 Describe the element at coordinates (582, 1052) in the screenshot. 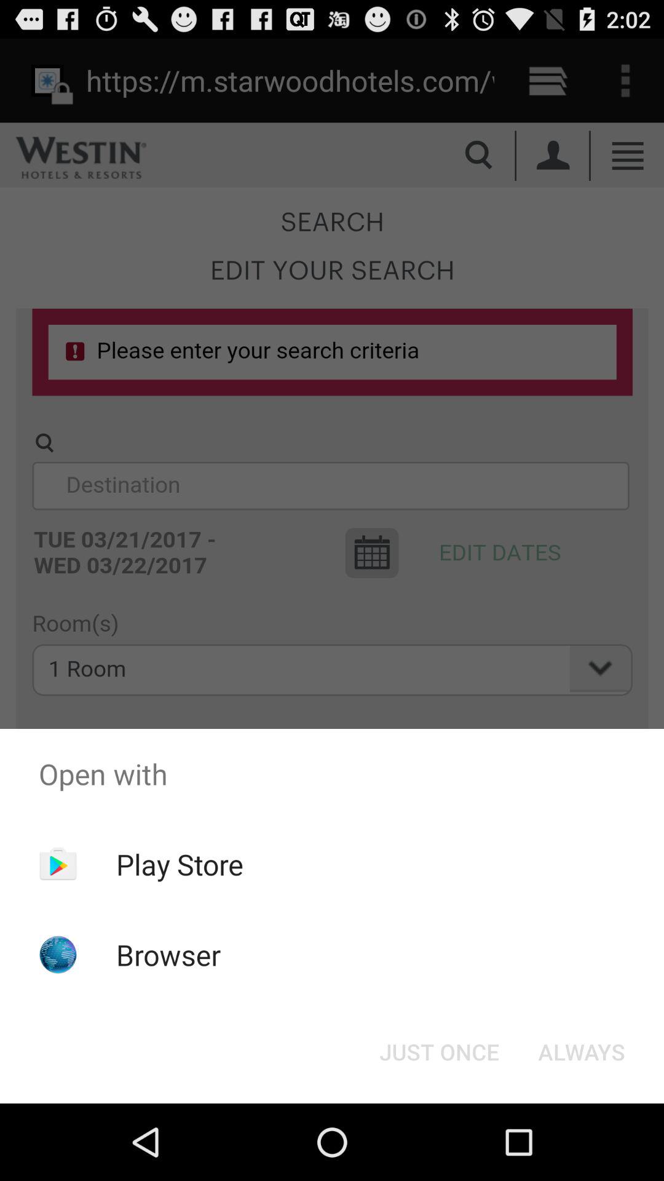

I see `turn on the always button` at that location.